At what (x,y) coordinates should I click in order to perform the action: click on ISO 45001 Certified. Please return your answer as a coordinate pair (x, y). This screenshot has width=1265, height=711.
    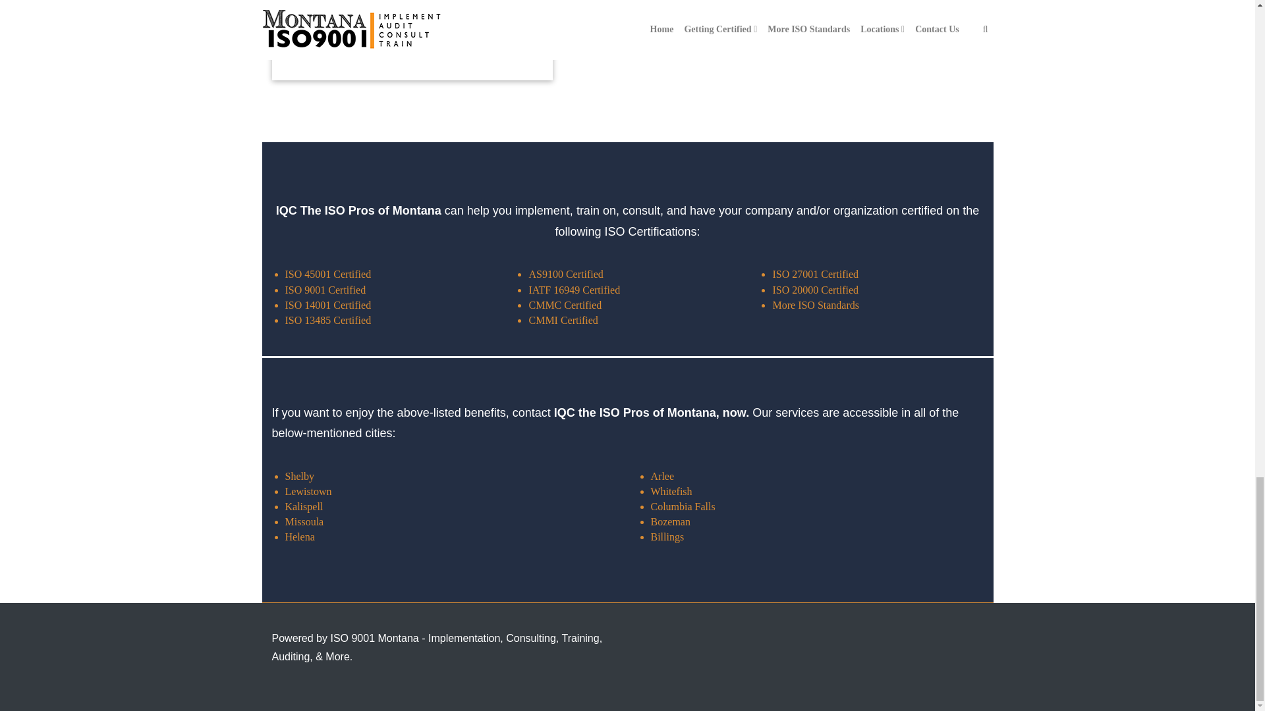
    Looking at the image, I should click on (327, 274).